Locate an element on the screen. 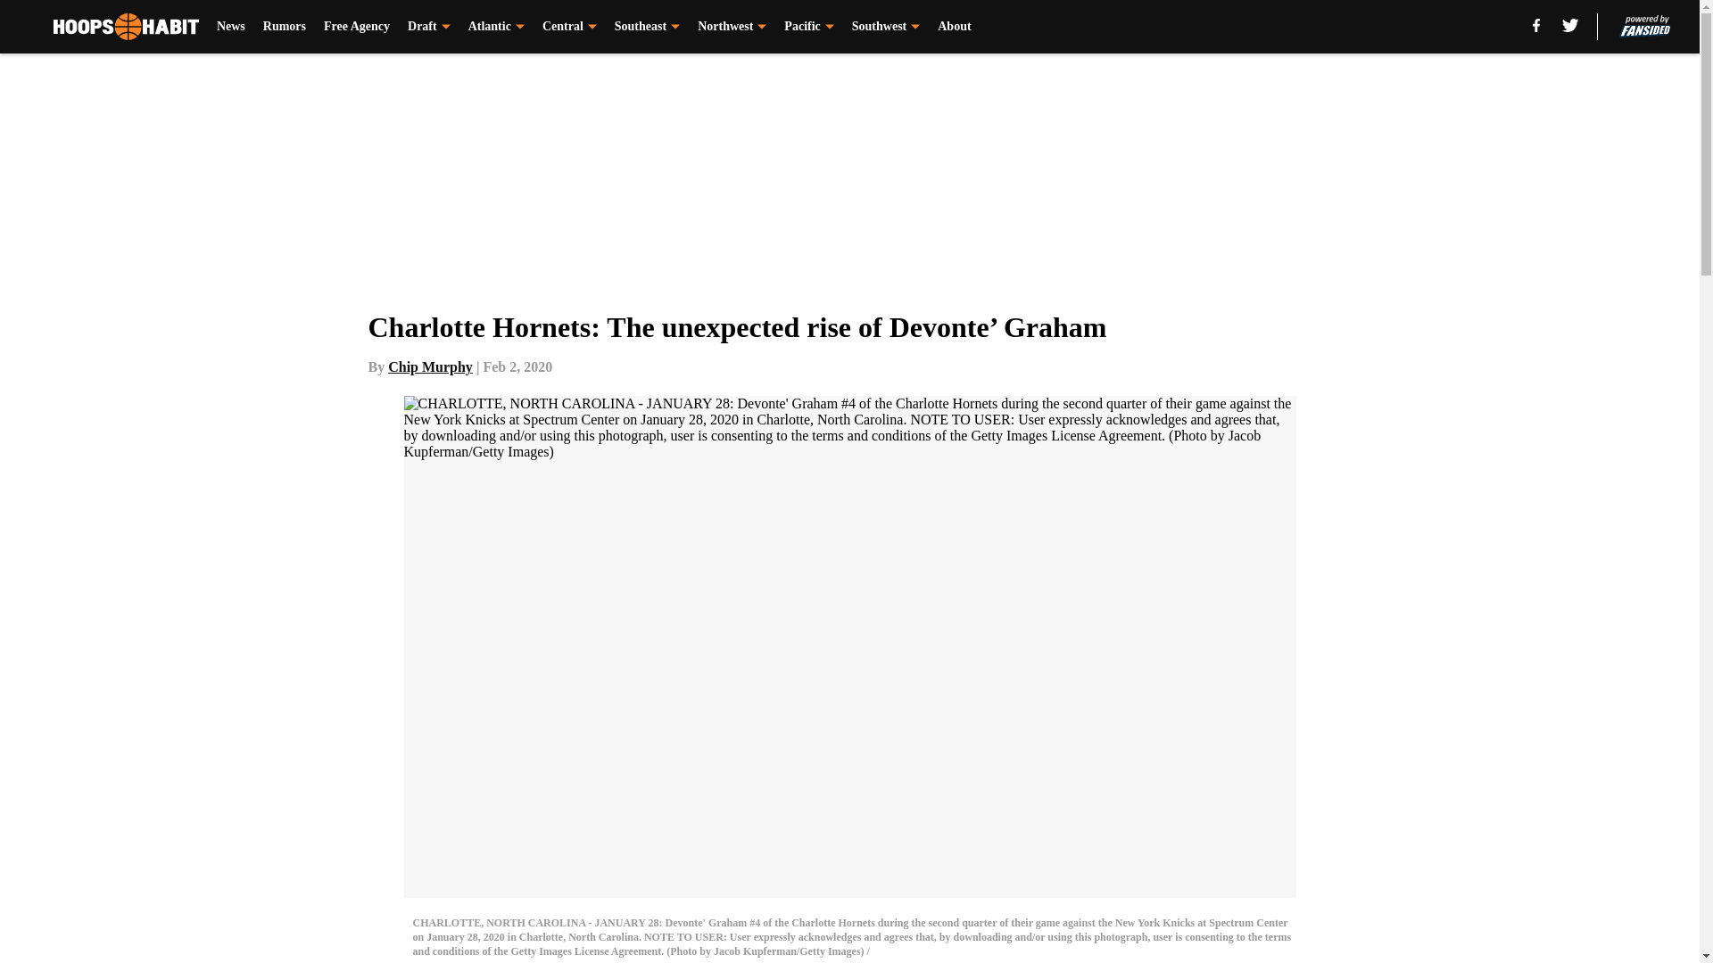 The width and height of the screenshot is (1713, 963). Rumors is located at coordinates (285, 27).